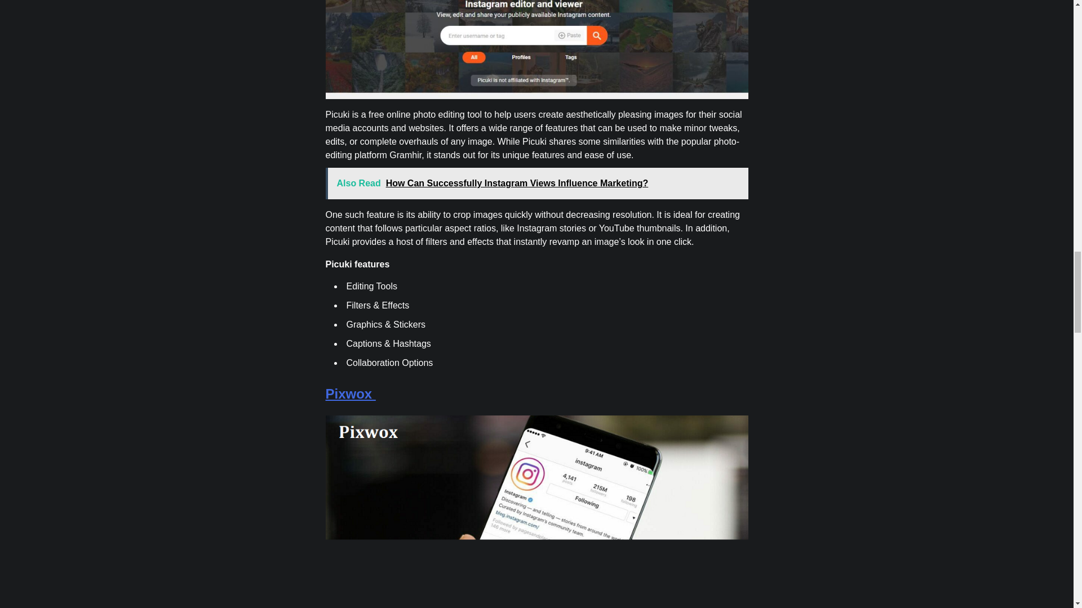 The width and height of the screenshot is (1082, 608). What do you see at coordinates (351, 393) in the screenshot?
I see `Pixwox ` at bounding box center [351, 393].